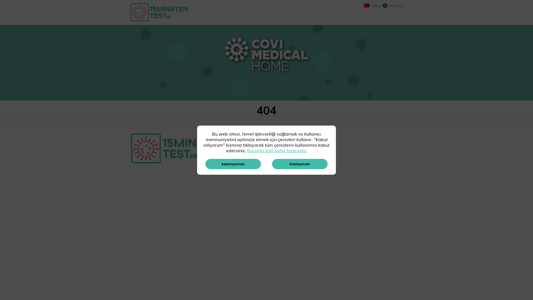 The width and height of the screenshot is (533, 300). What do you see at coordinates (277, 151) in the screenshot?
I see `Bununla ilgili daha fazla bilgi` at bounding box center [277, 151].